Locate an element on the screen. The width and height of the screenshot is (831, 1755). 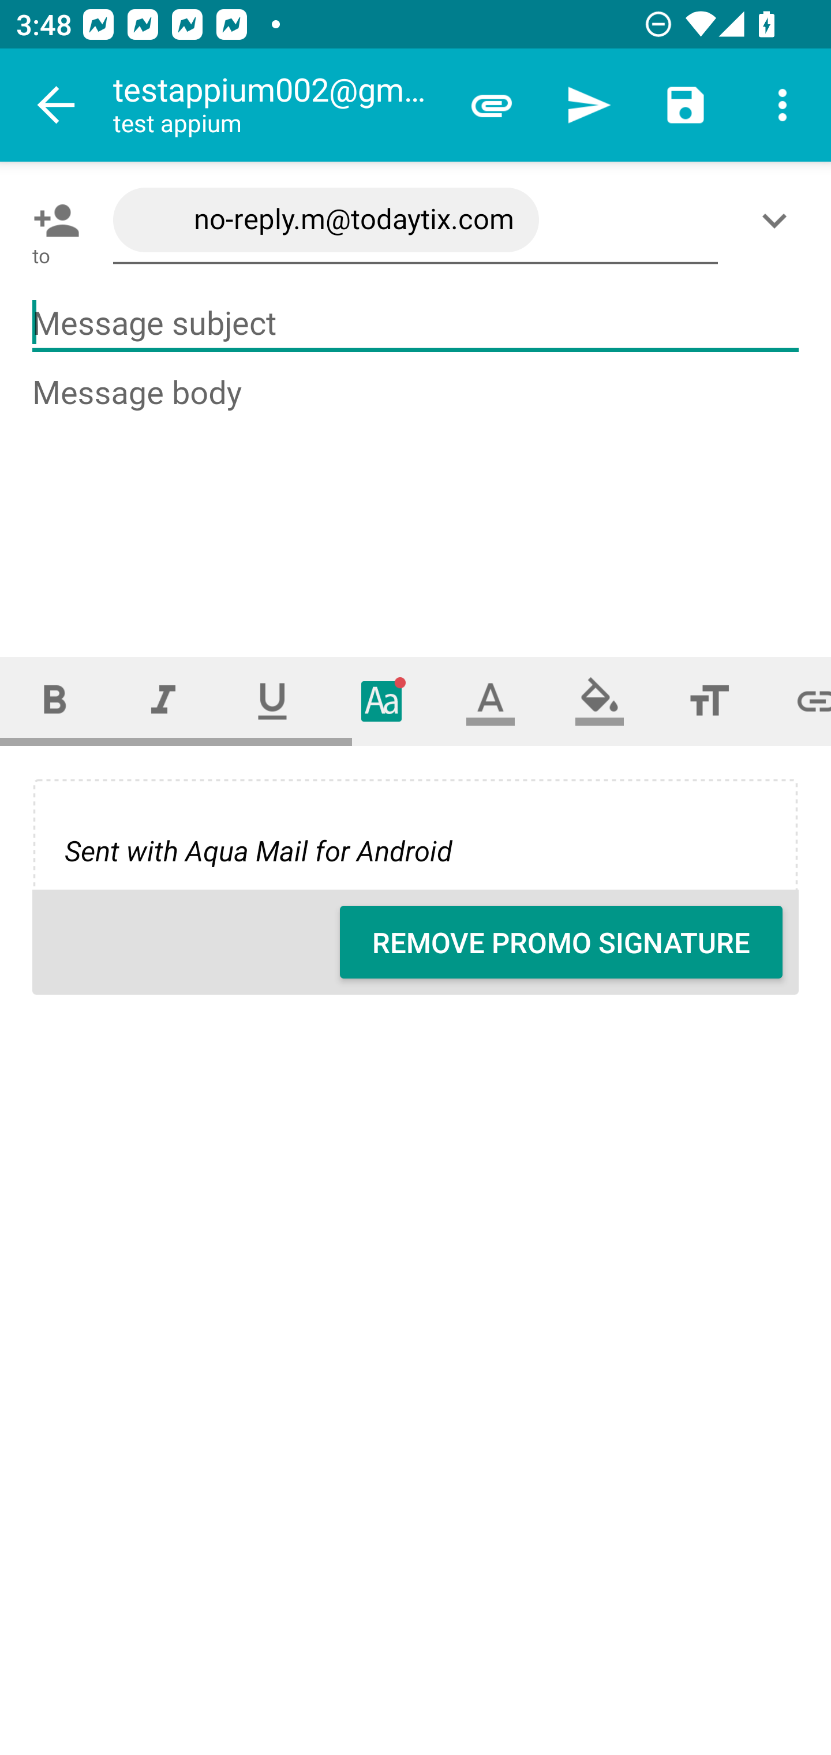
Show/Add CC/BCC is located at coordinates (778, 220).